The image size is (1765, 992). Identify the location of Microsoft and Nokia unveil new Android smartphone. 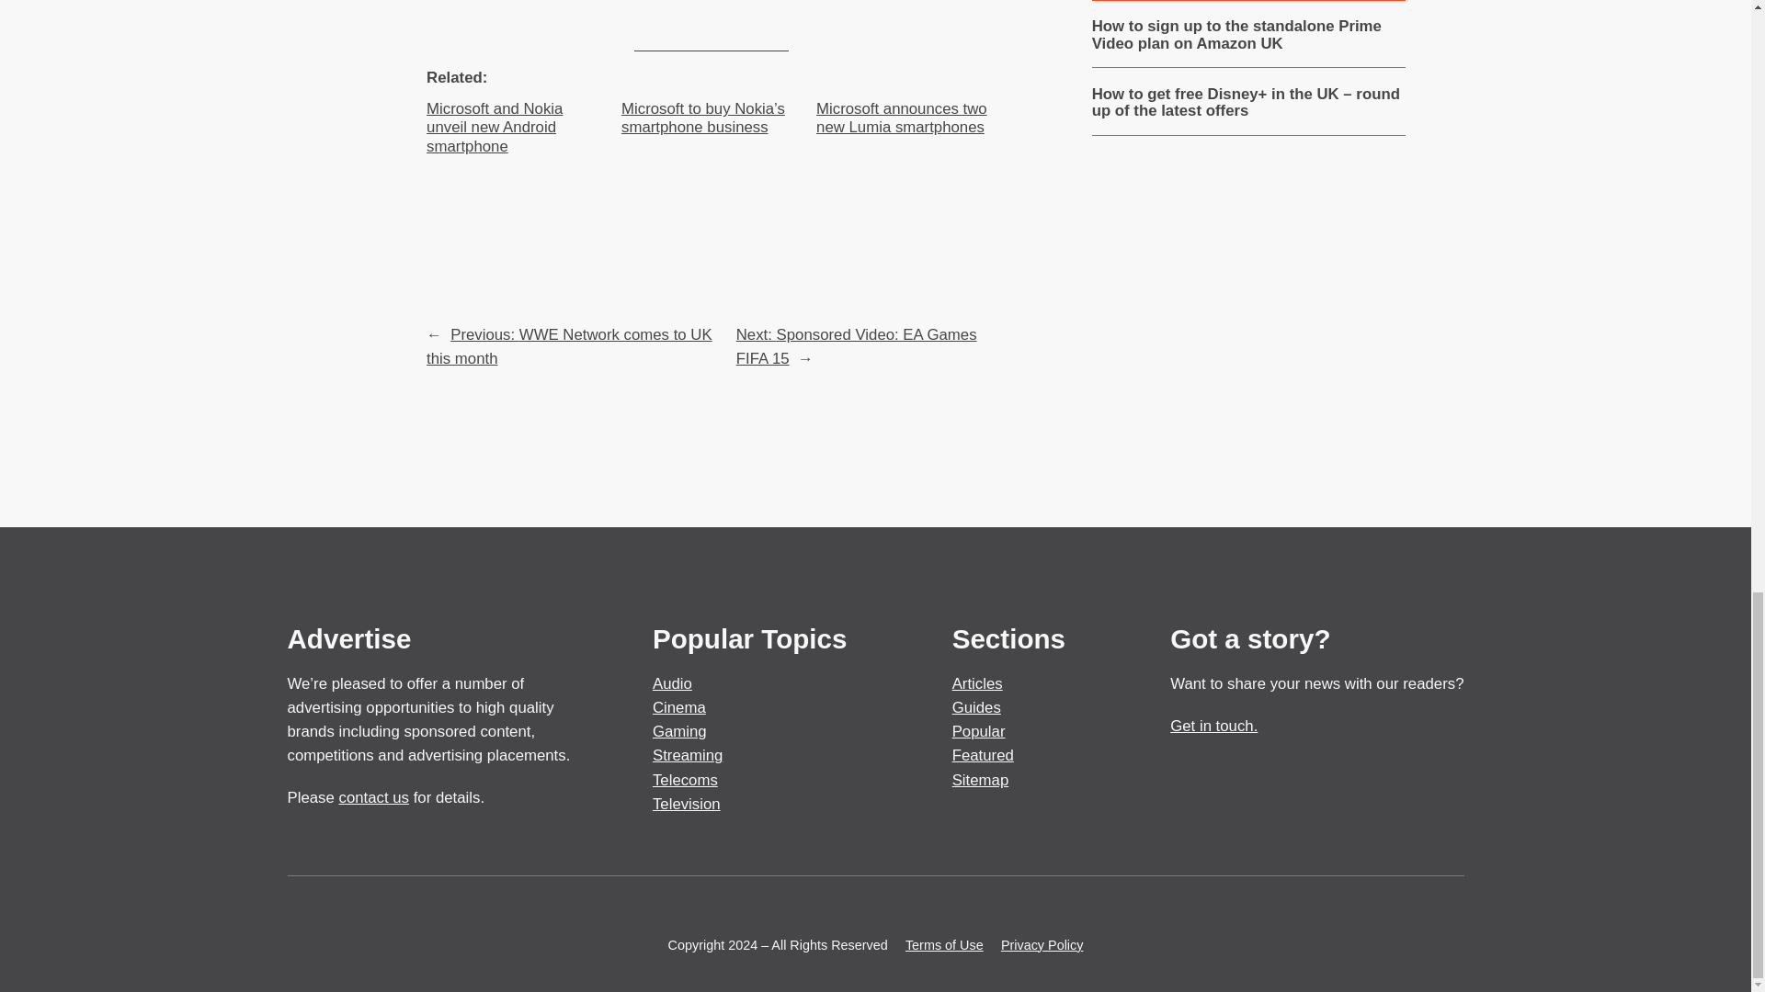
(517, 127).